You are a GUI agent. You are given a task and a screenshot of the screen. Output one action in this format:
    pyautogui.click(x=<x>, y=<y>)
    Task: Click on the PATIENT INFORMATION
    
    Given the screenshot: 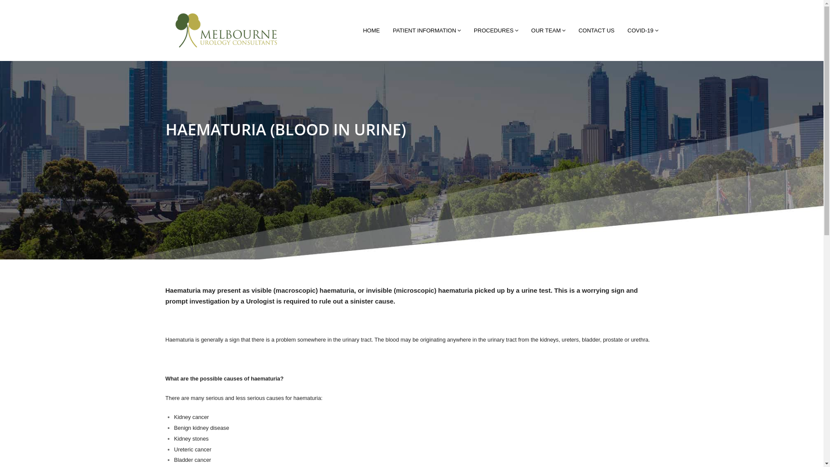 What is the action you would take?
    pyautogui.click(x=427, y=30)
    